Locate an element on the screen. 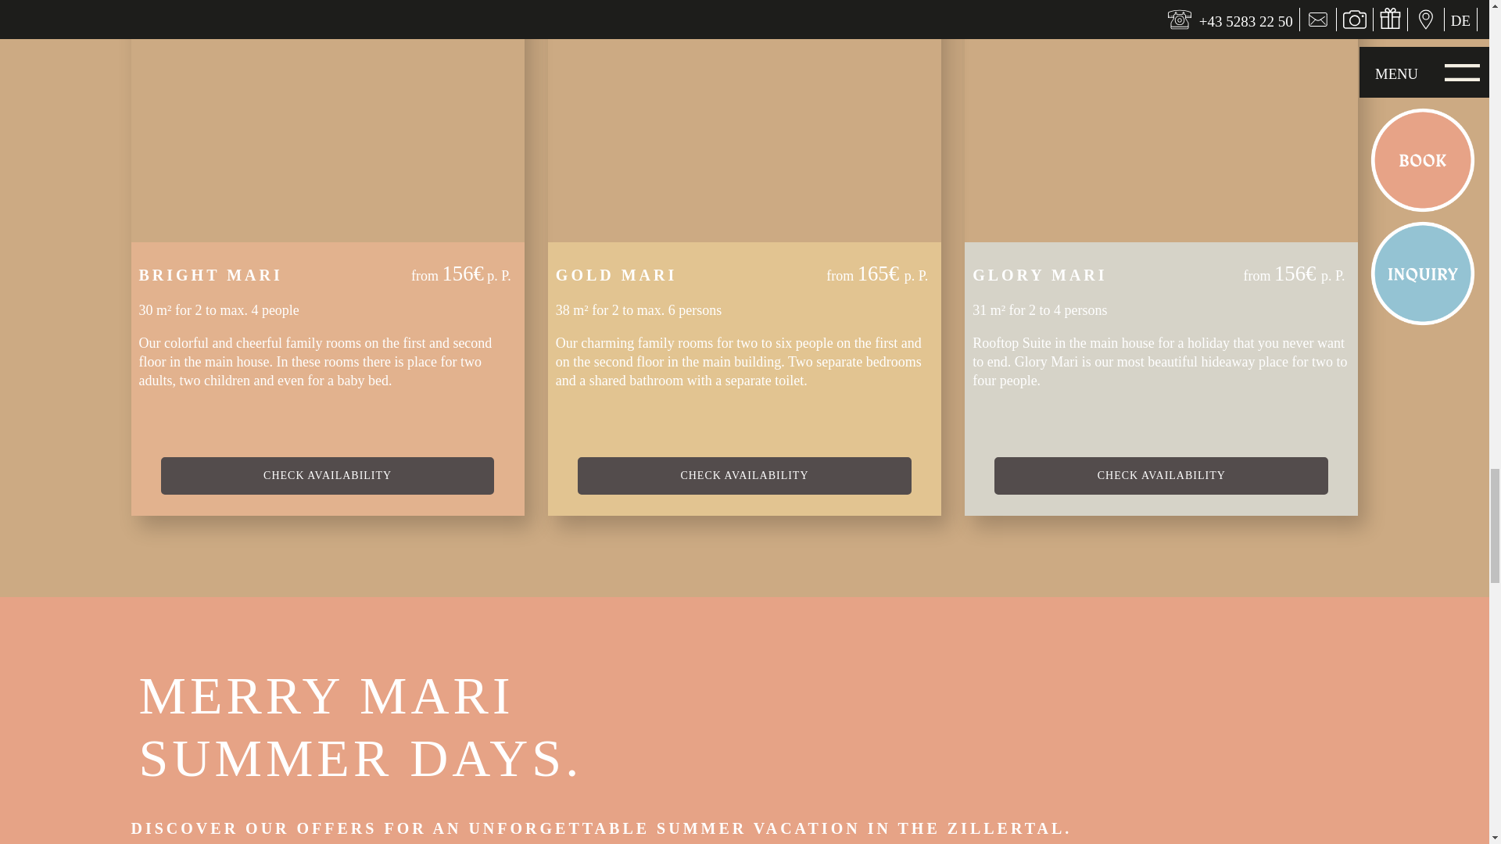 Image resolution: width=1501 pixels, height=844 pixels. Glory Mari is located at coordinates (1161, 475).